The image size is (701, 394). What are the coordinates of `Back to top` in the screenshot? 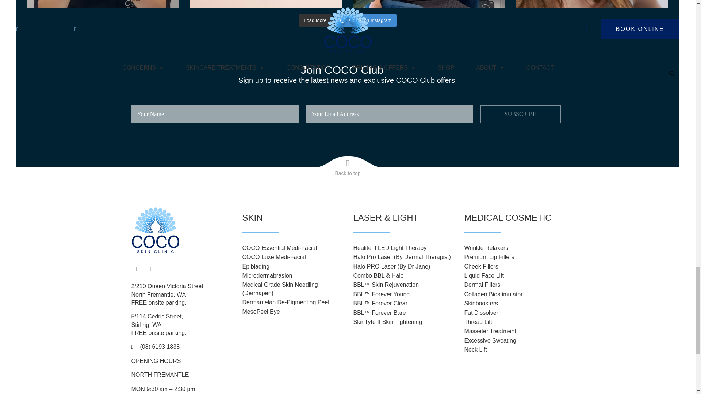 It's located at (348, 166).